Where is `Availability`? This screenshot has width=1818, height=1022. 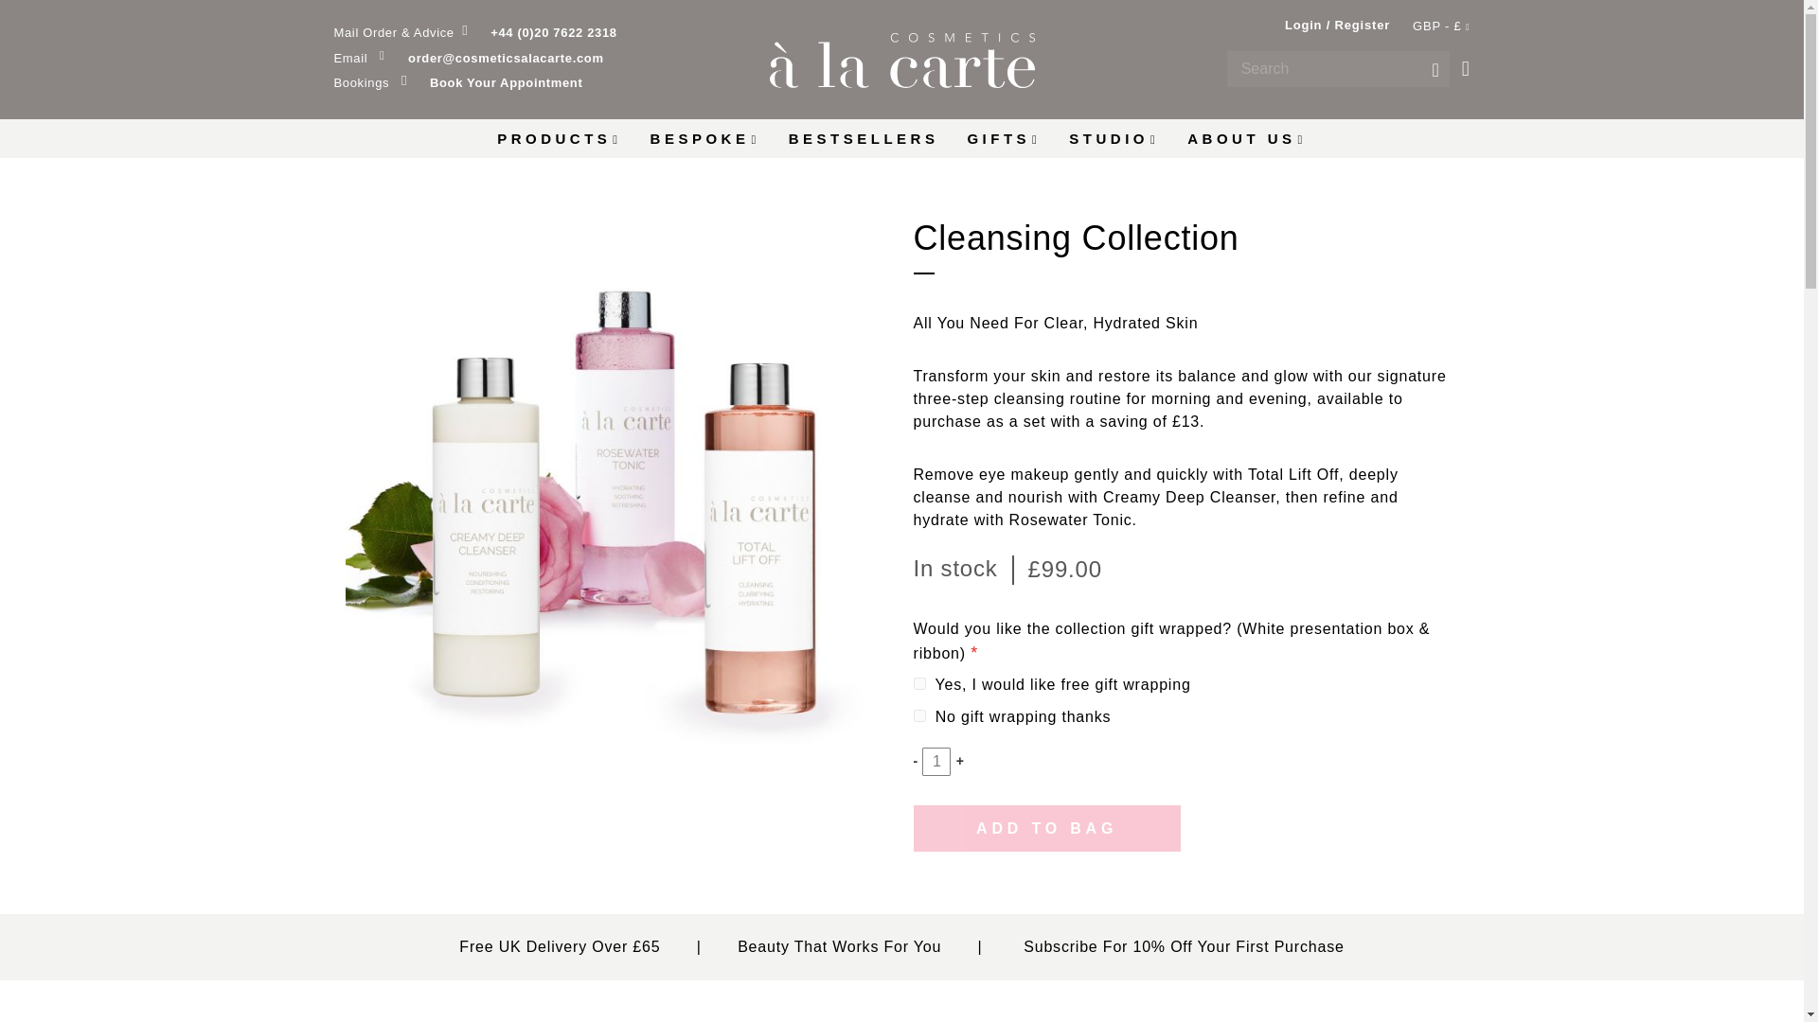 Availability is located at coordinates (954, 568).